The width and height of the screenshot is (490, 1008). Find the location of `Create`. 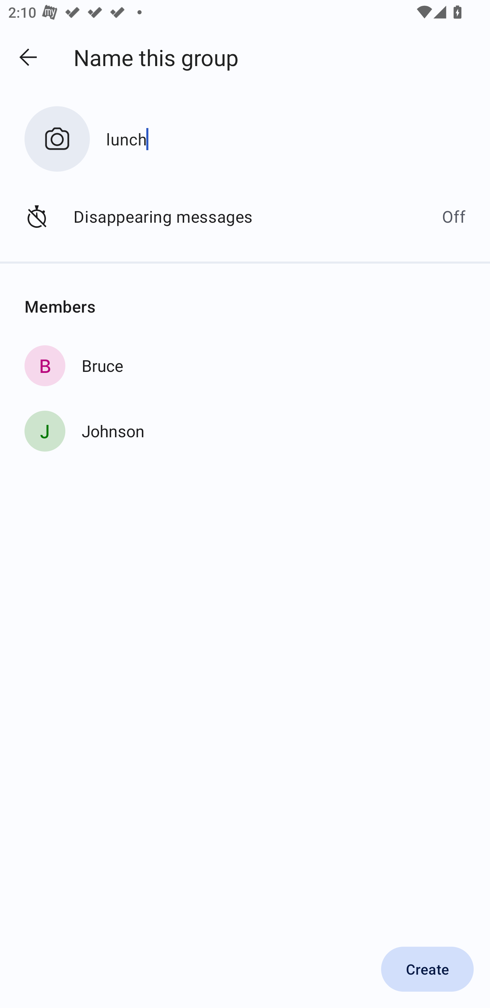

Create is located at coordinates (427, 969).